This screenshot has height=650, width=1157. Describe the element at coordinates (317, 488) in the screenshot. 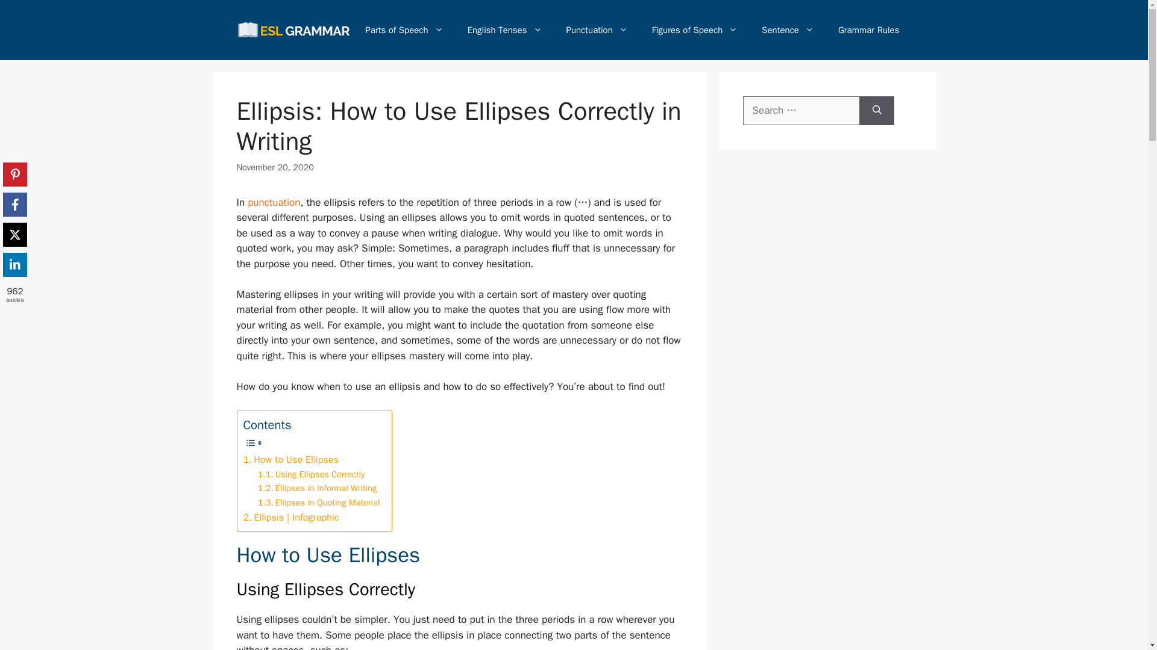

I see `Ellipses in Informal Writing` at that location.